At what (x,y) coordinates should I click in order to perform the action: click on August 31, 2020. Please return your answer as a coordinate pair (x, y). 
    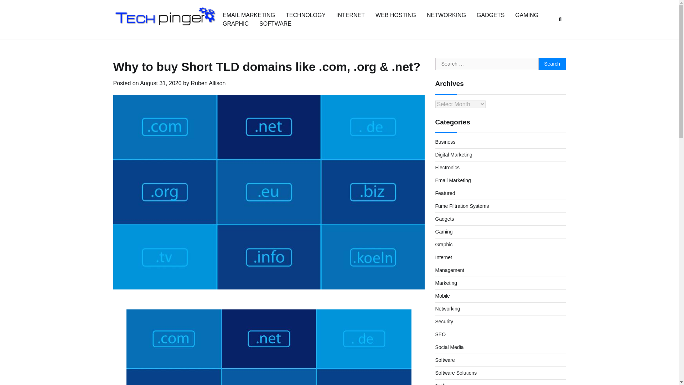
    Looking at the image, I should click on (161, 83).